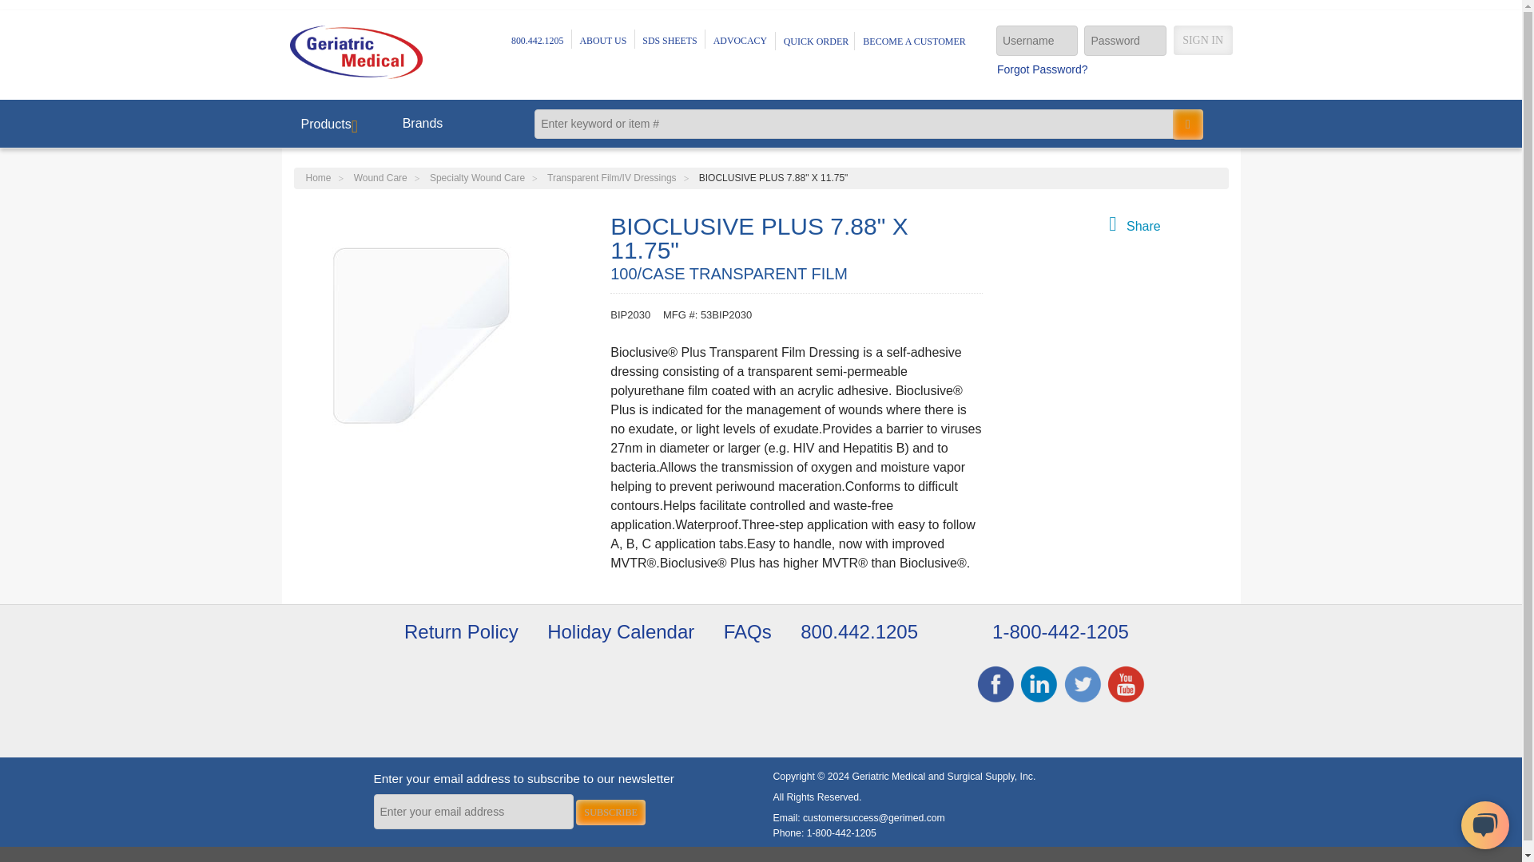  Describe the element at coordinates (1042, 69) in the screenshot. I see `Forgot Password?` at that location.